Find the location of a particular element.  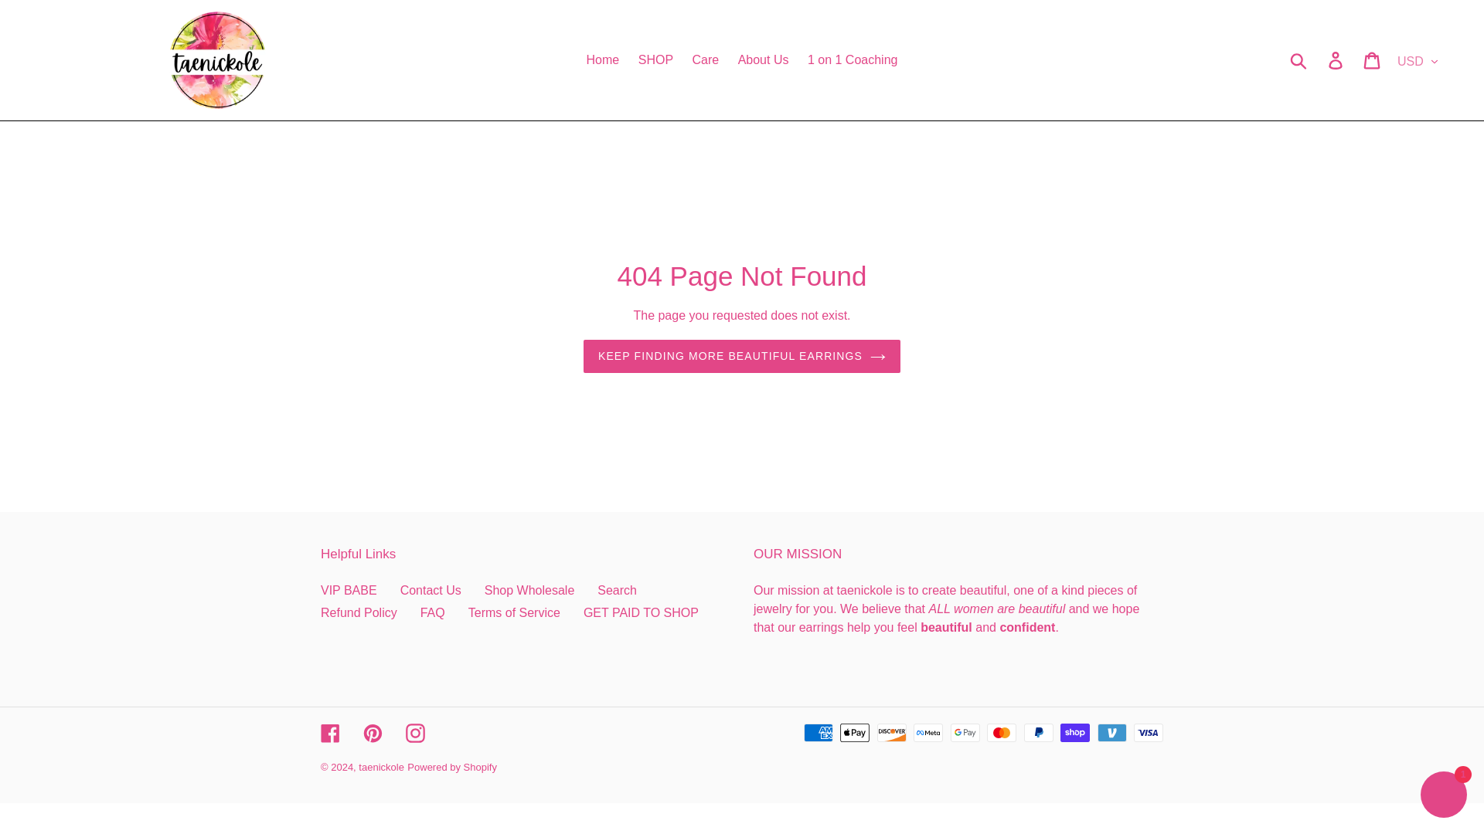

FAQ is located at coordinates (433, 613).